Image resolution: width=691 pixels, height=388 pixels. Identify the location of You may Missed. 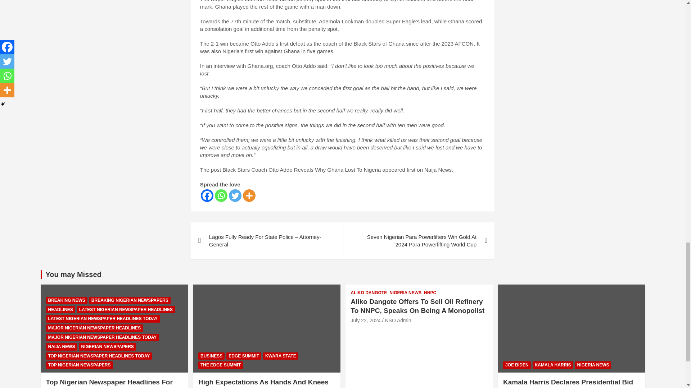
(73, 274).